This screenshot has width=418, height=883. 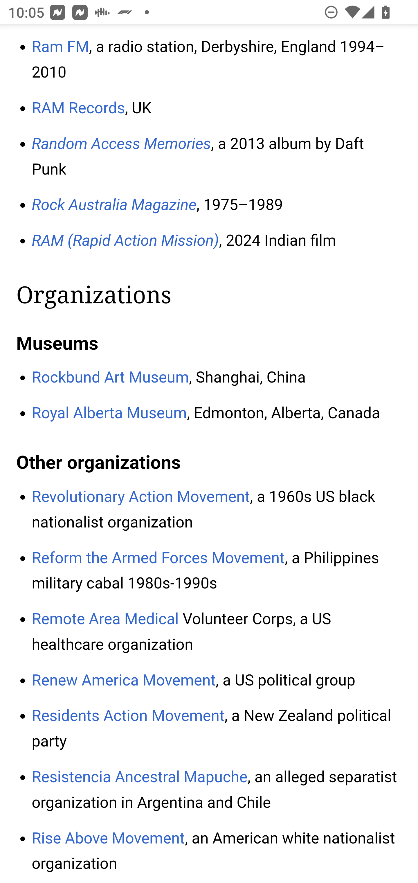 What do you see at coordinates (109, 838) in the screenshot?
I see `Rise Above Movement` at bounding box center [109, 838].